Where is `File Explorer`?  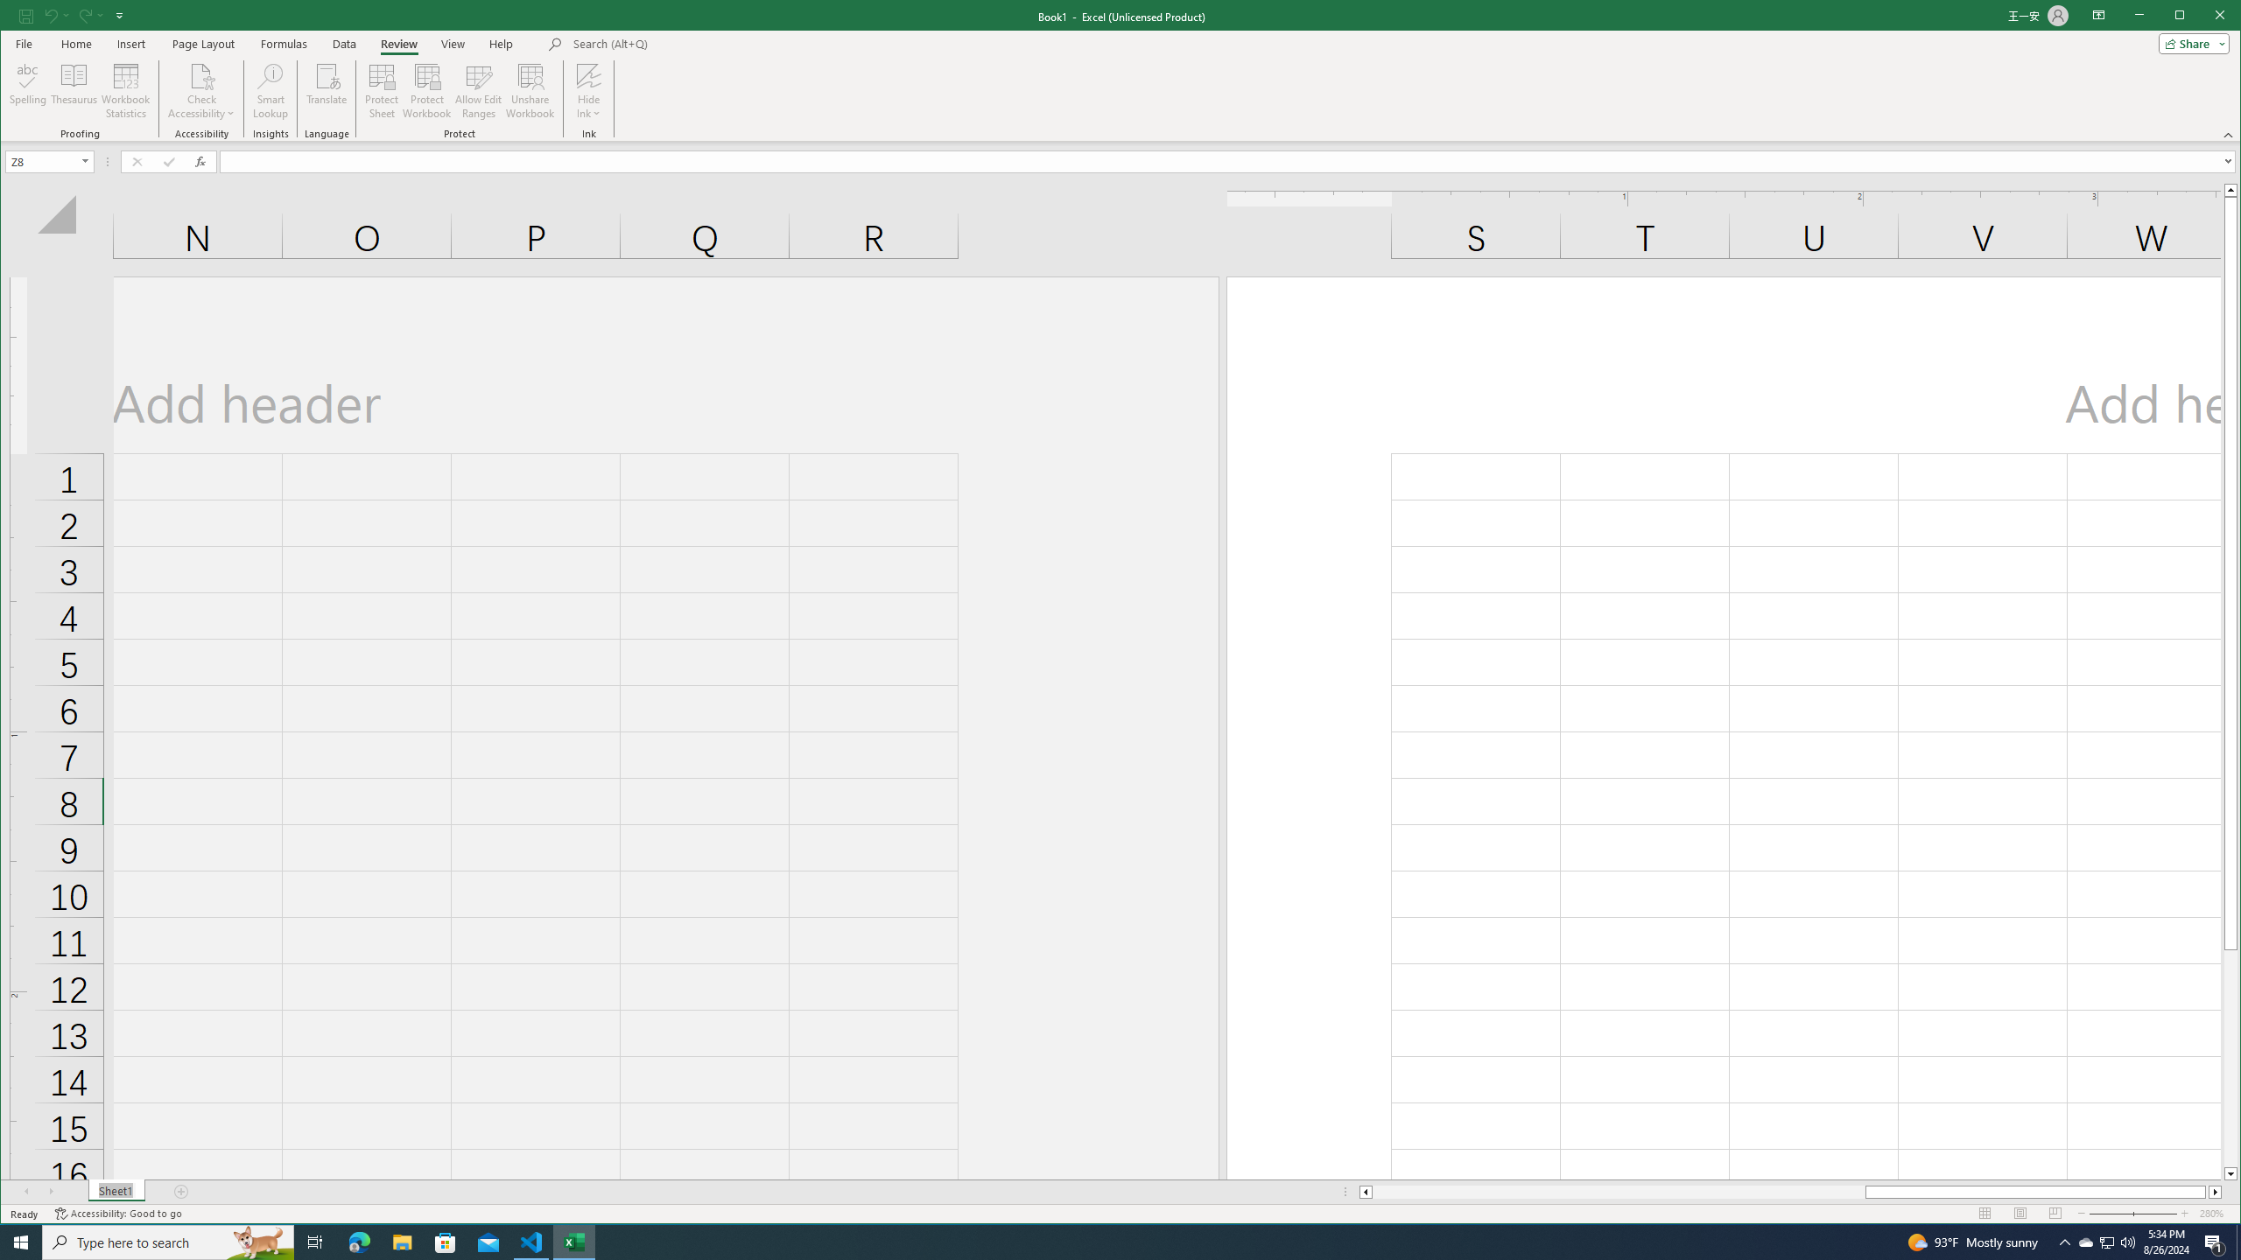 File Explorer is located at coordinates (402, 1242).